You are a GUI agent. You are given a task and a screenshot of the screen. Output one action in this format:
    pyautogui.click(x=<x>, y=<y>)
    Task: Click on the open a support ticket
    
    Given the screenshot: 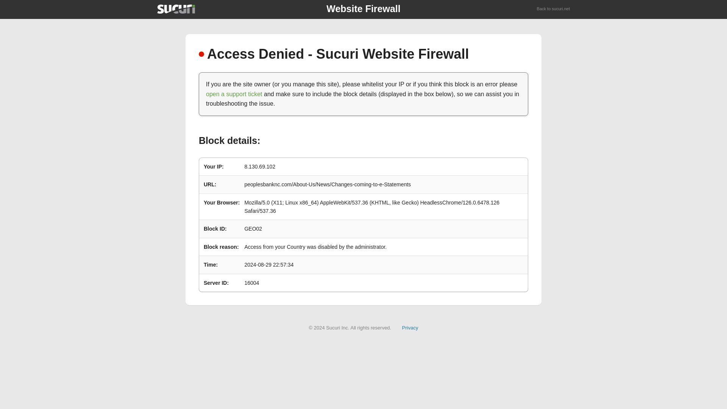 What is the action you would take?
    pyautogui.click(x=234, y=94)
    